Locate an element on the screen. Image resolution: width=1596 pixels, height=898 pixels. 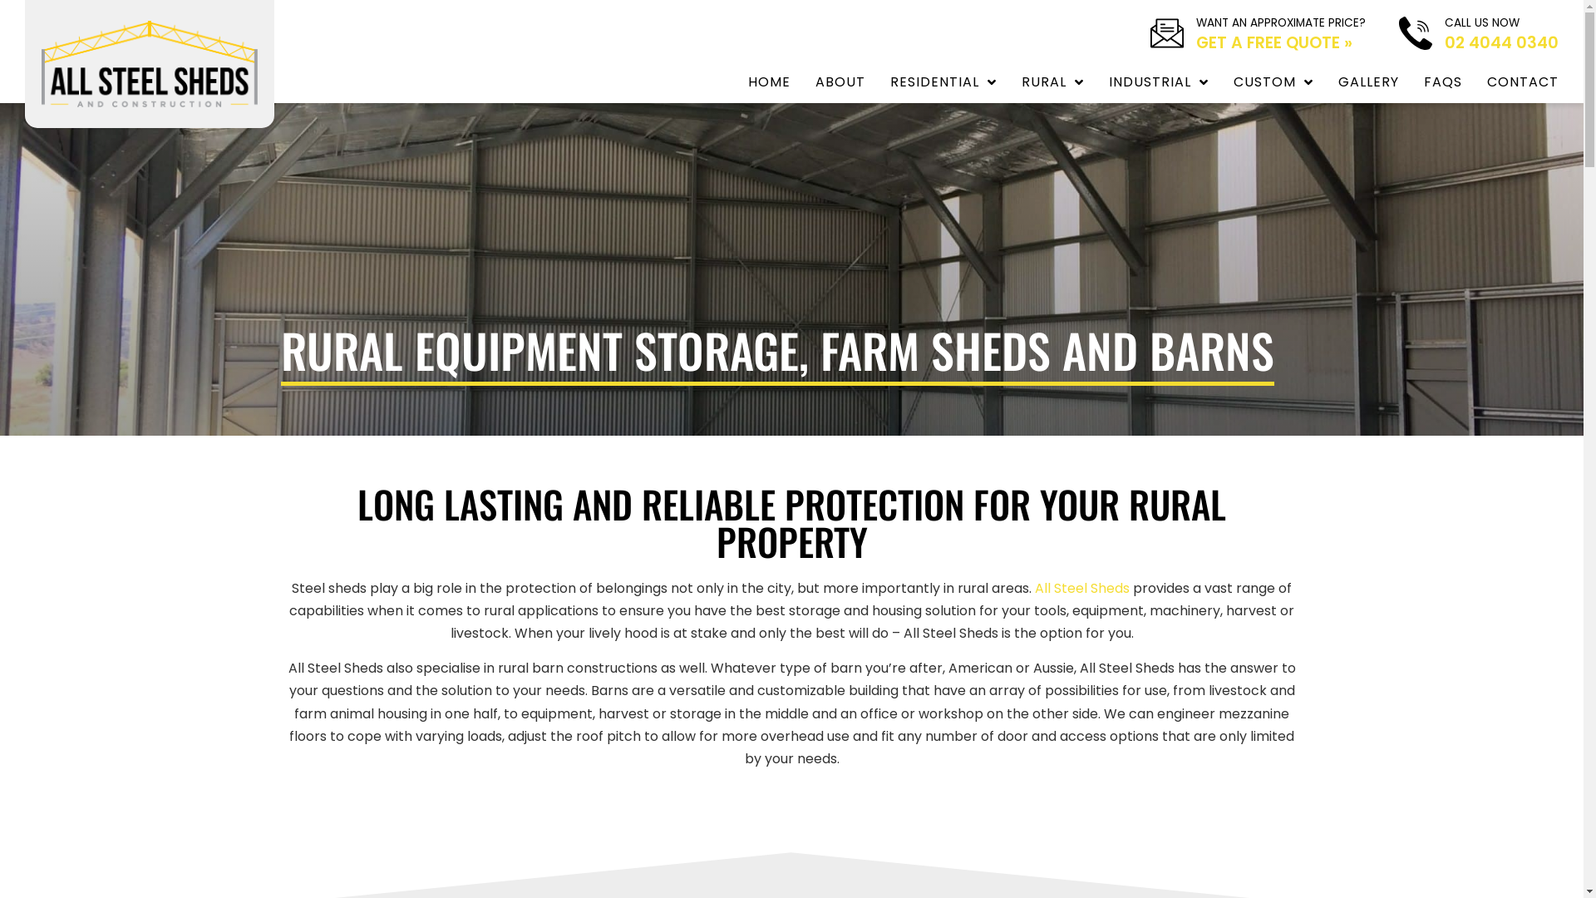
FAQS is located at coordinates (1443, 82).